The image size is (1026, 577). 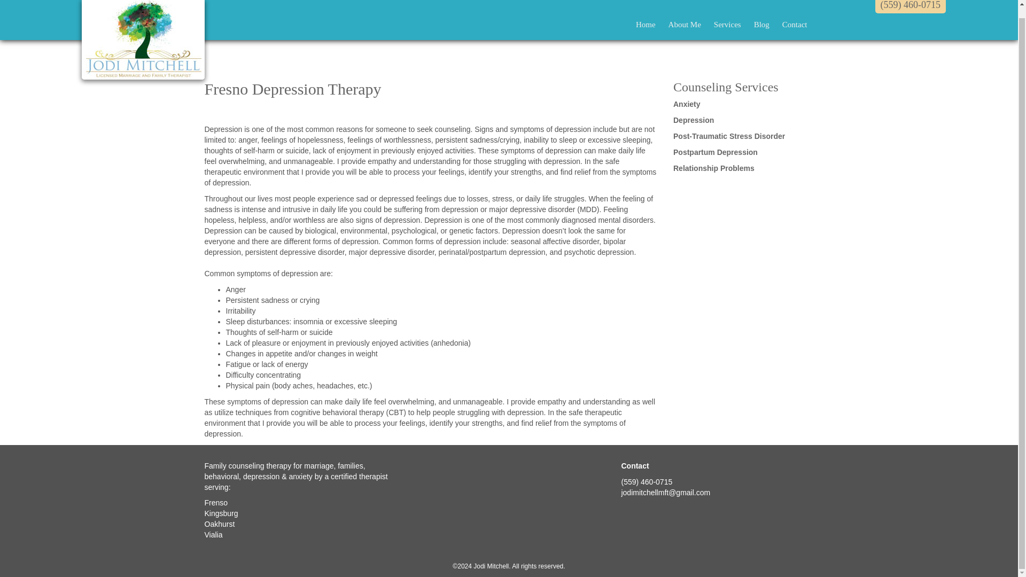 I want to click on Services, so click(x=728, y=14).